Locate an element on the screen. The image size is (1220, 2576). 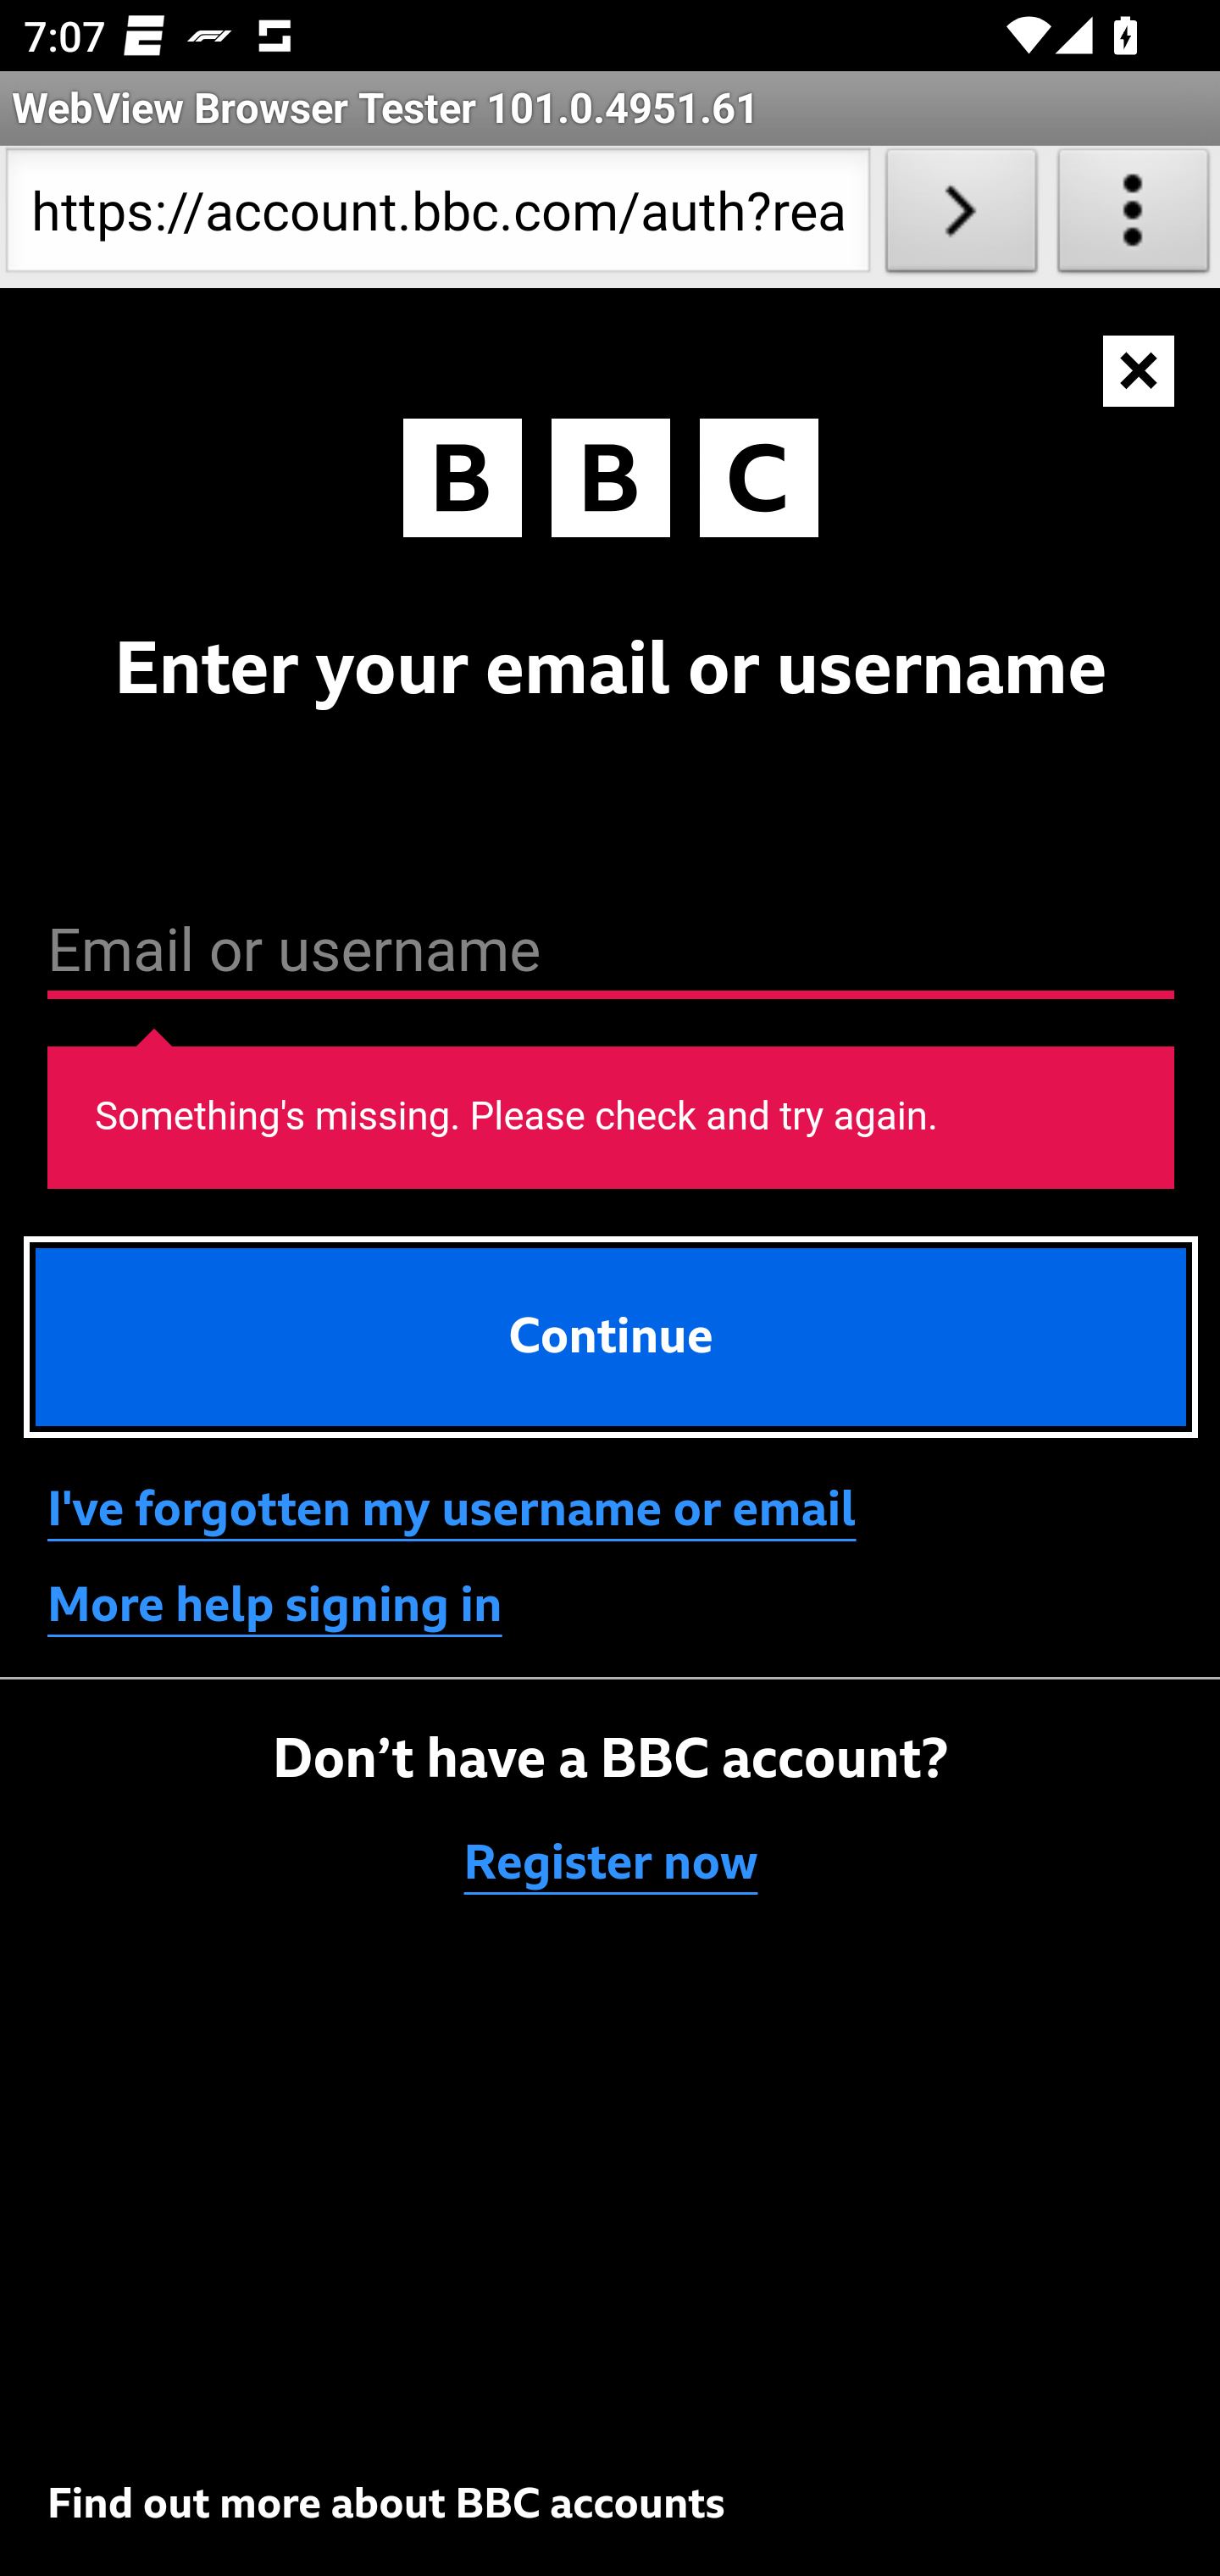
About WebView is located at coordinates (1134, 217).